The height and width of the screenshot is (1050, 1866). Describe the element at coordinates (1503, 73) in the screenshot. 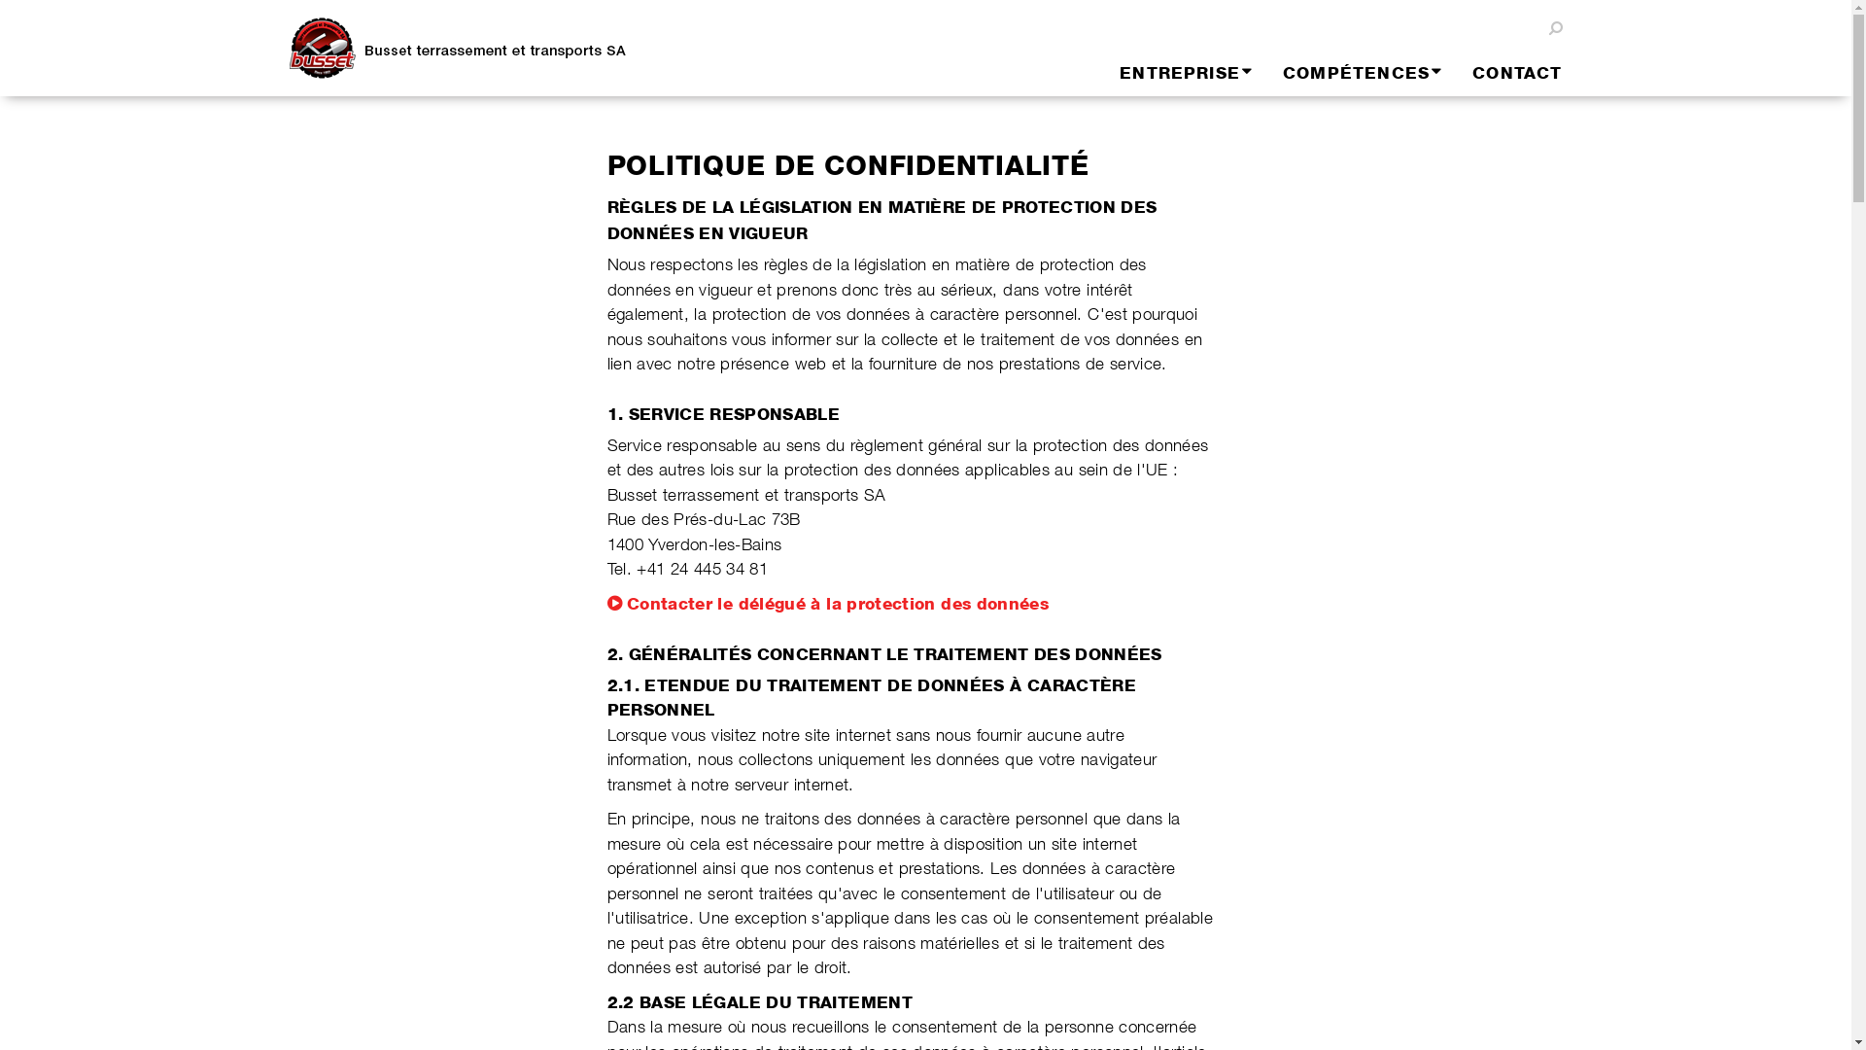

I see `CONTACT` at that location.